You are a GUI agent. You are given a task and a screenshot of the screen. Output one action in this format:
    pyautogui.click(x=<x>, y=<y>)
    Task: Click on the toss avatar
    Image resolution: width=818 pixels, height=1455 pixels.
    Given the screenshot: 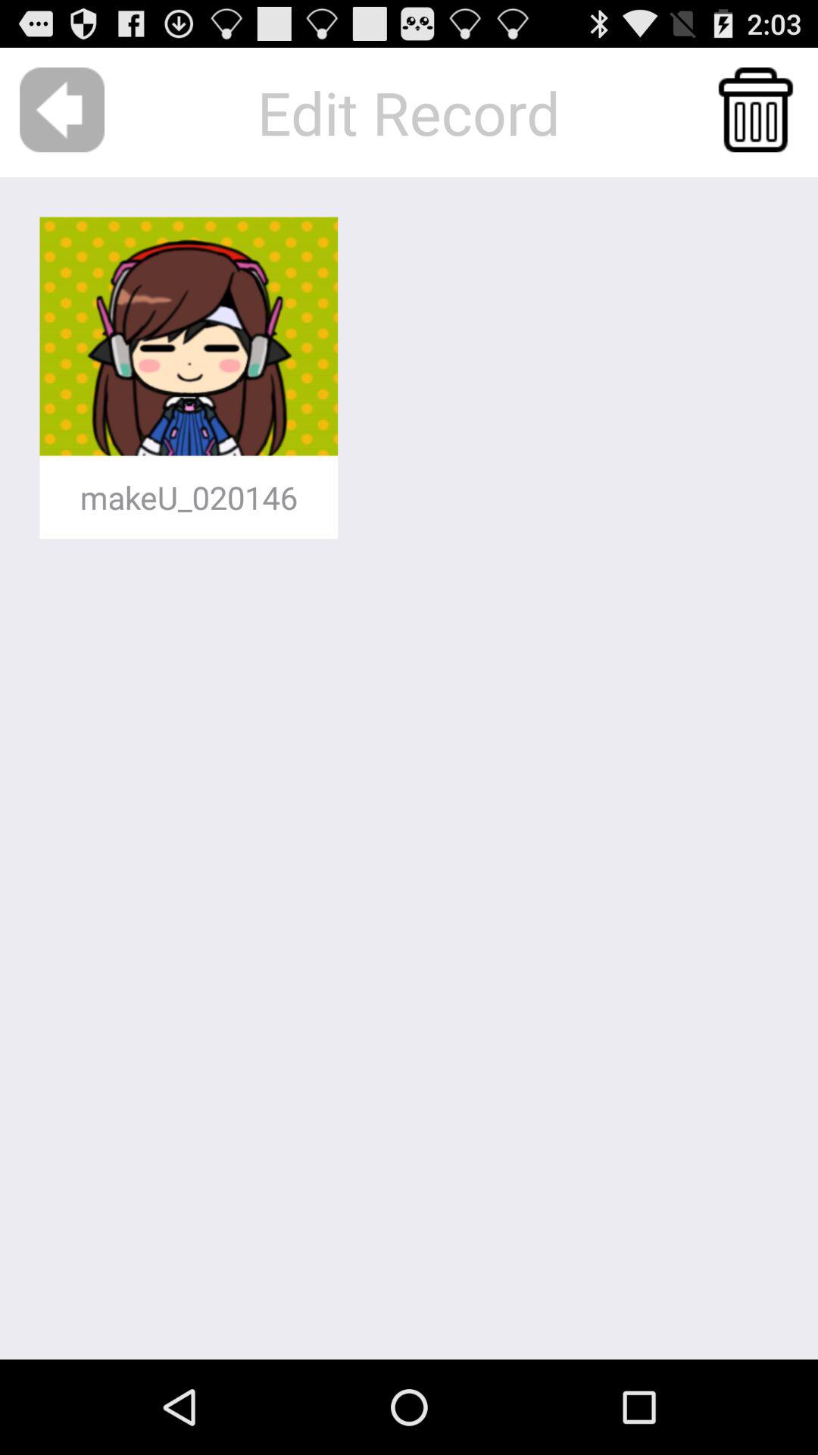 What is the action you would take?
    pyautogui.click(x=756, y=110)
    